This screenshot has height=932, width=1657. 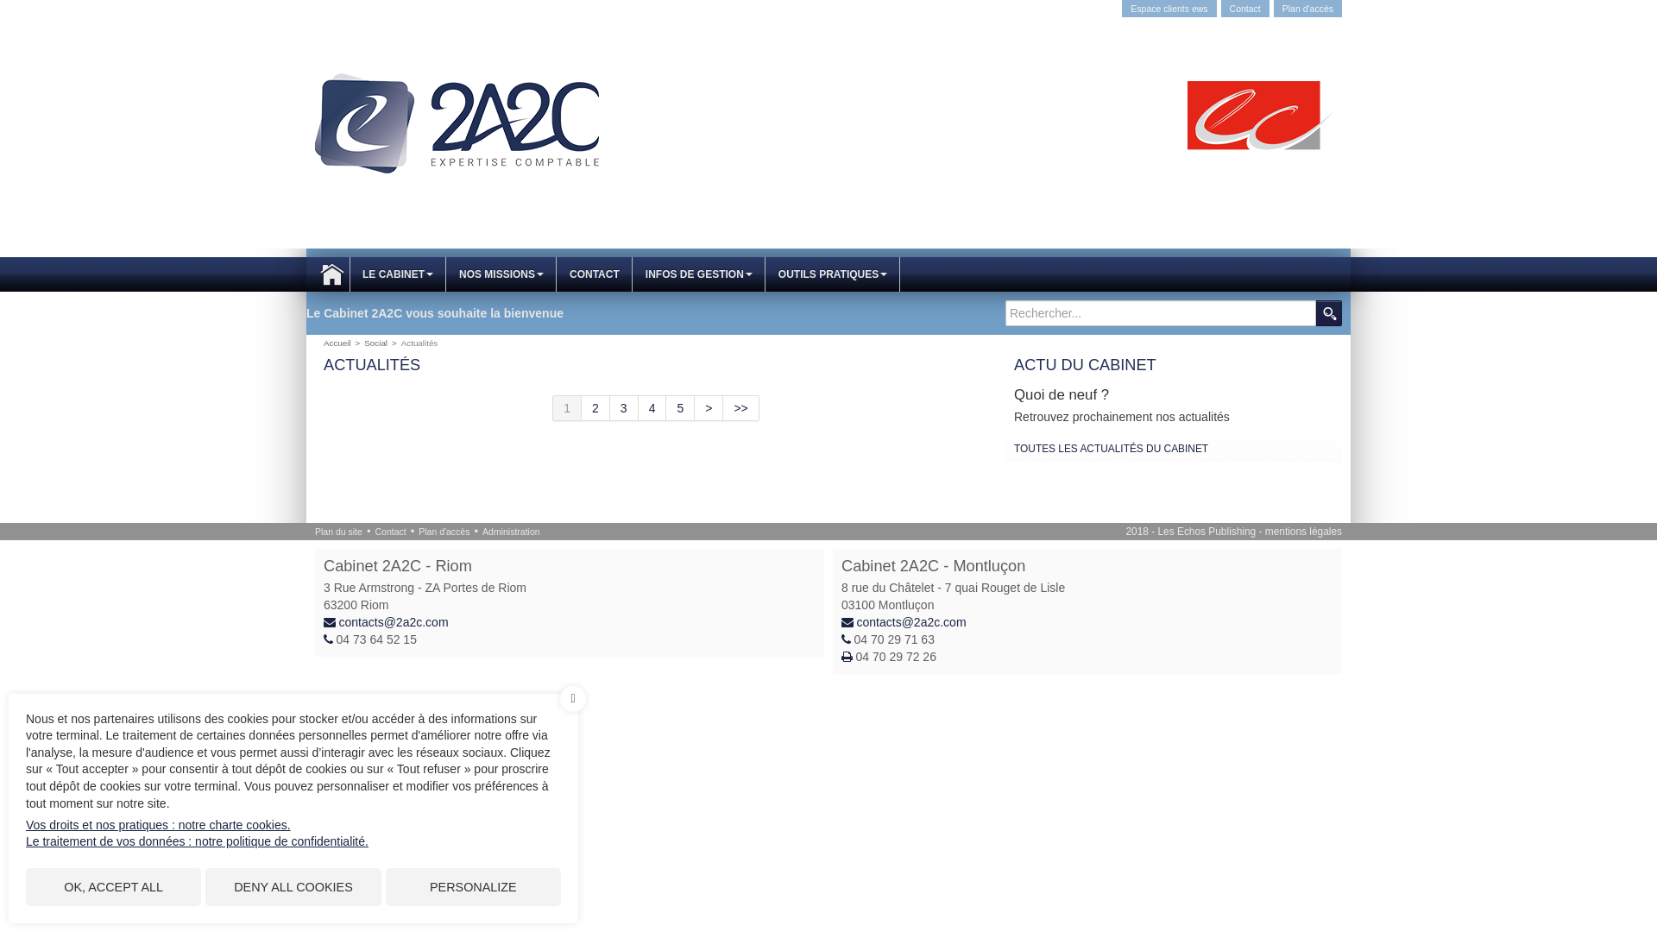 What do you see at coordinates (699, 274) in the screenshot?
I see `INFOS DE GESTION` at bounding box center [699, 274].